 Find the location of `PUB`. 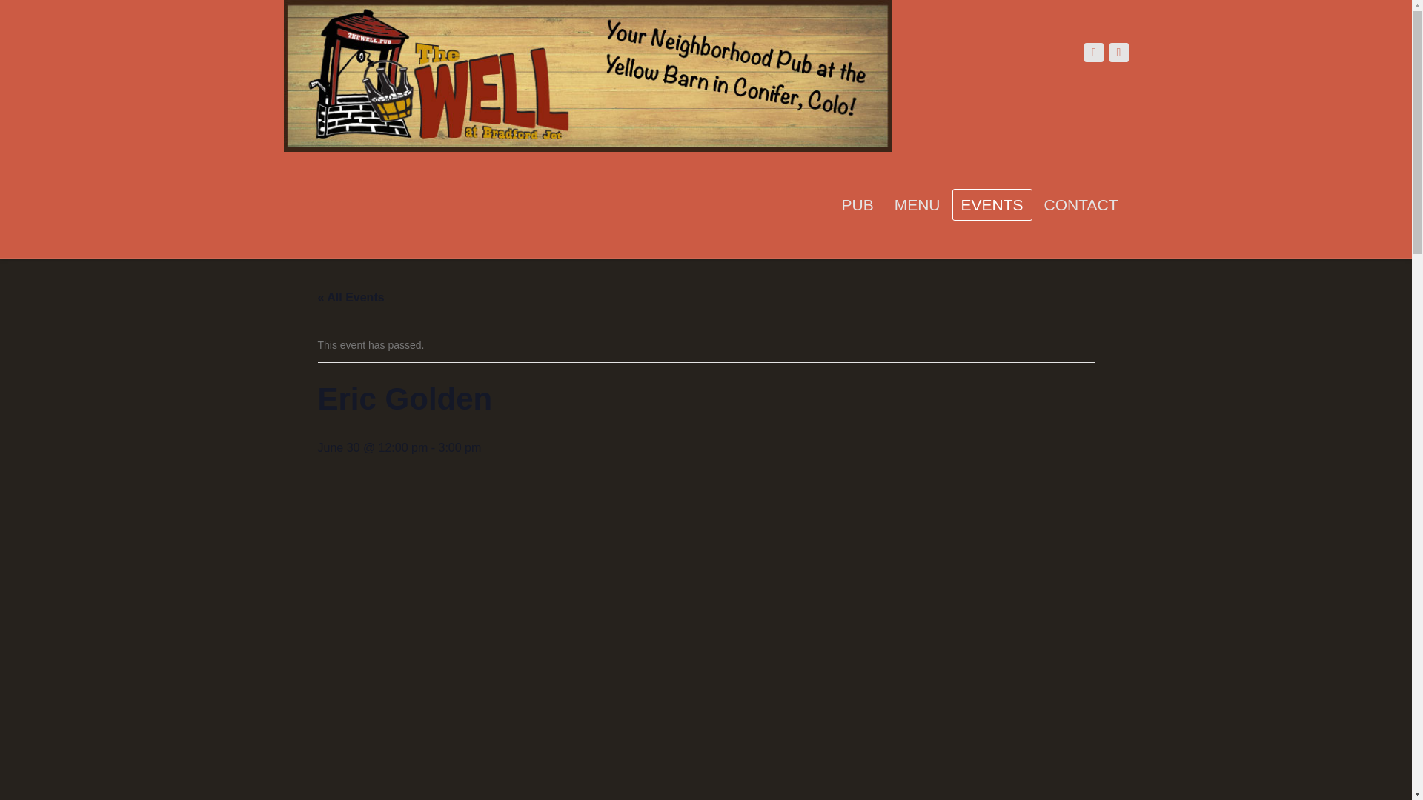

PUB is located at coordinates (857, 204).